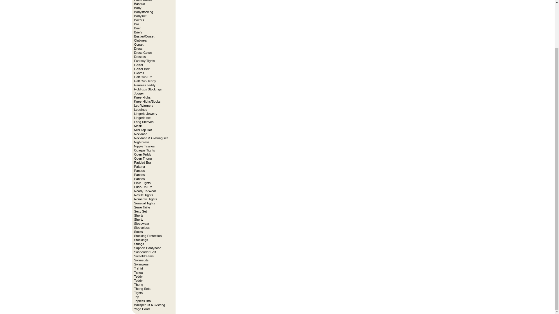 The image size is (559, 314). I want to click on Dress, so click(153, 48).